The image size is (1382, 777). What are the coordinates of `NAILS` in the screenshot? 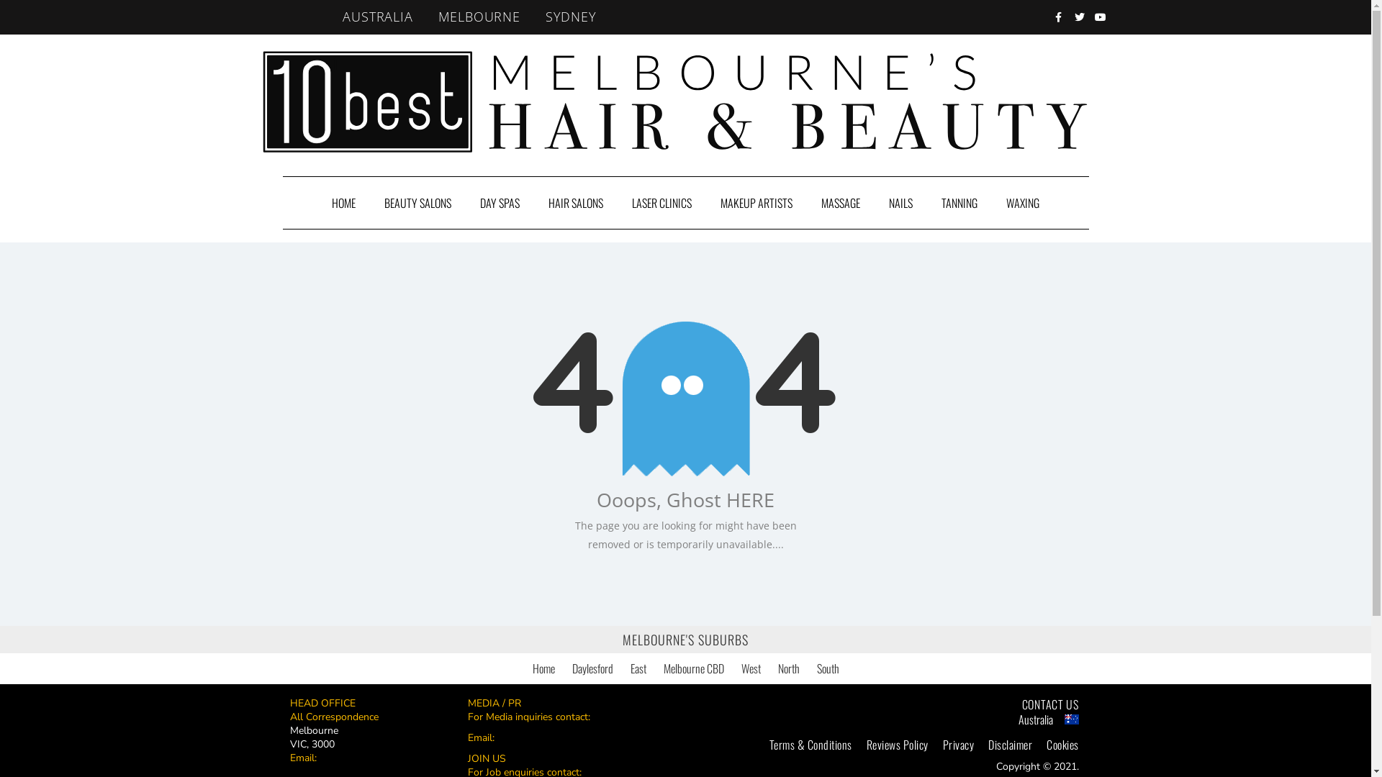 It's located at (901, 203).